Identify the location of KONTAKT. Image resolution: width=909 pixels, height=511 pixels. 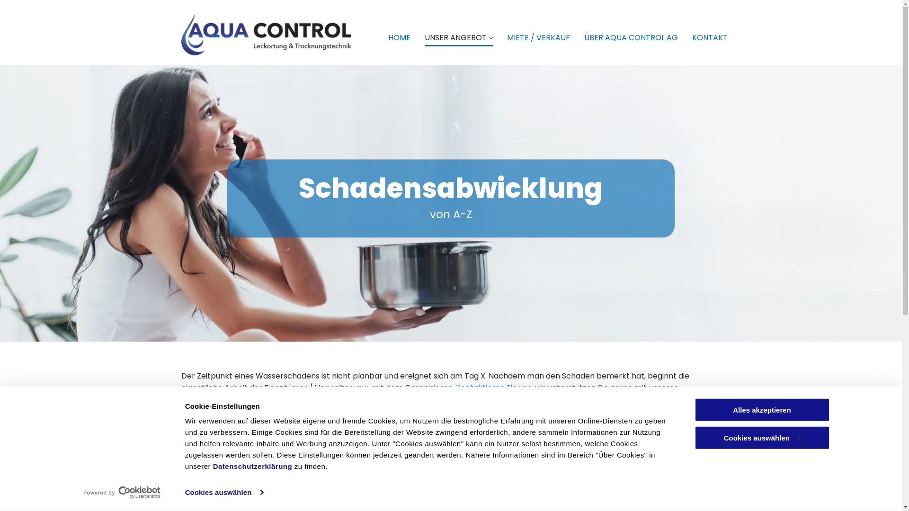
(710, 36).